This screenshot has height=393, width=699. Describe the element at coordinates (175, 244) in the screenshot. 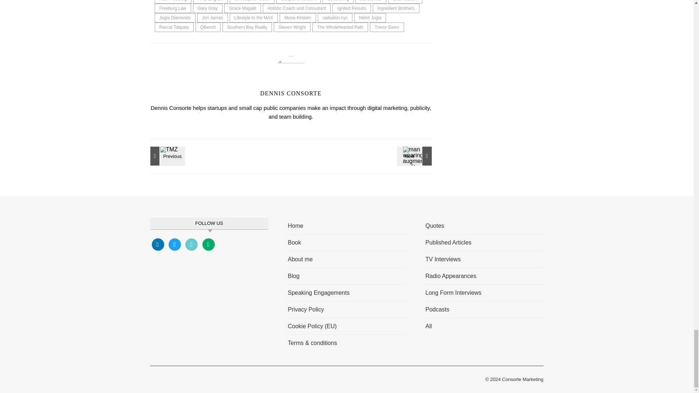

I see `Twitter` at that location.